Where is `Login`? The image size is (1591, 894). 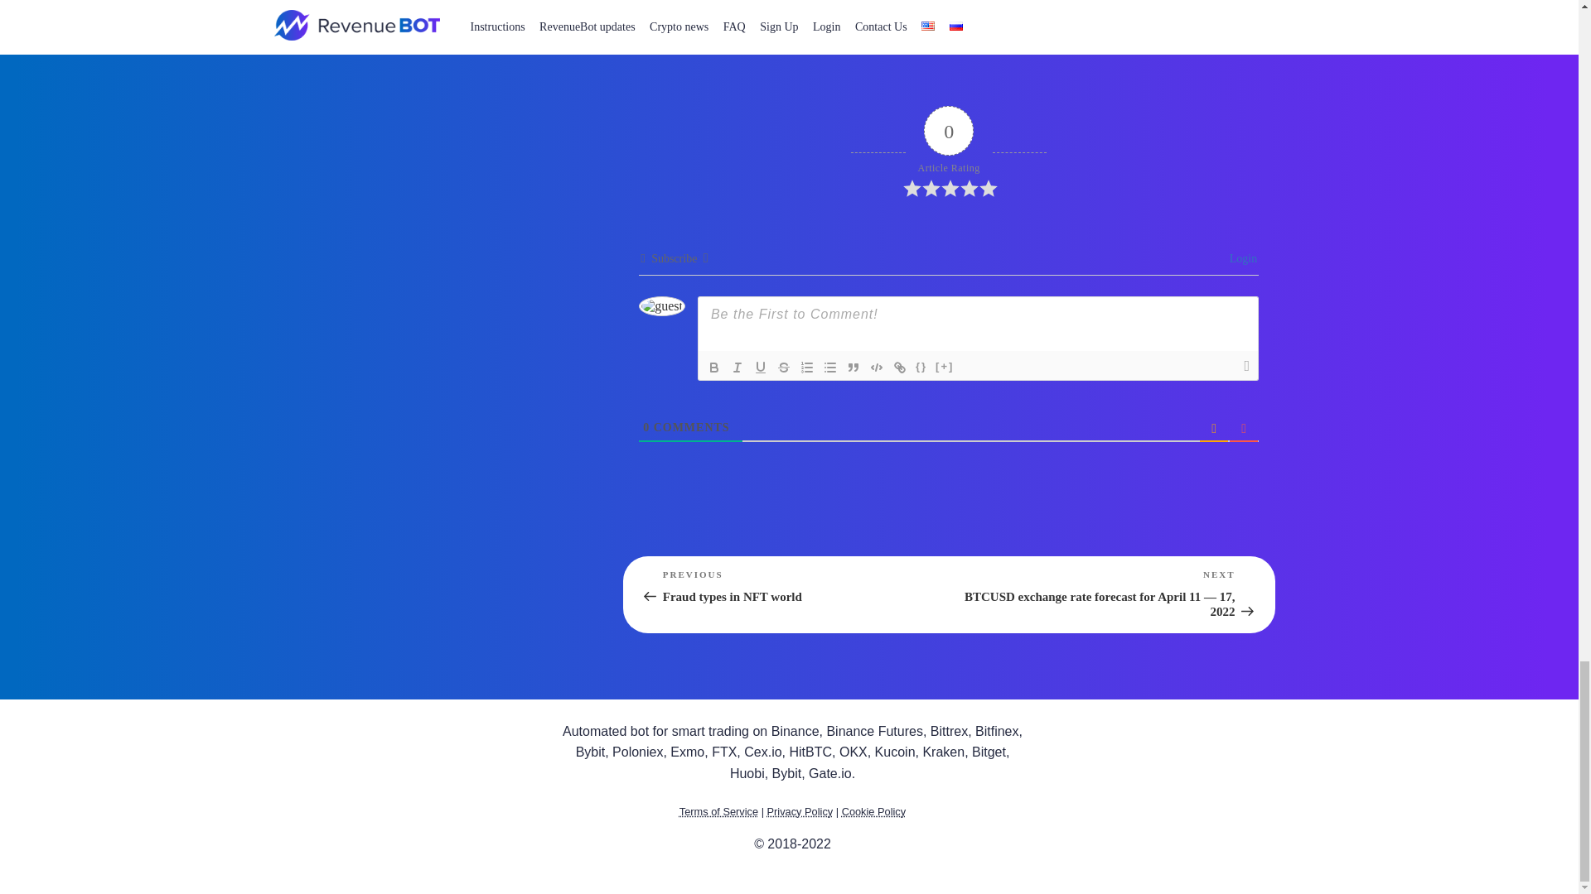
Login is located at coordinates (1240, 258).